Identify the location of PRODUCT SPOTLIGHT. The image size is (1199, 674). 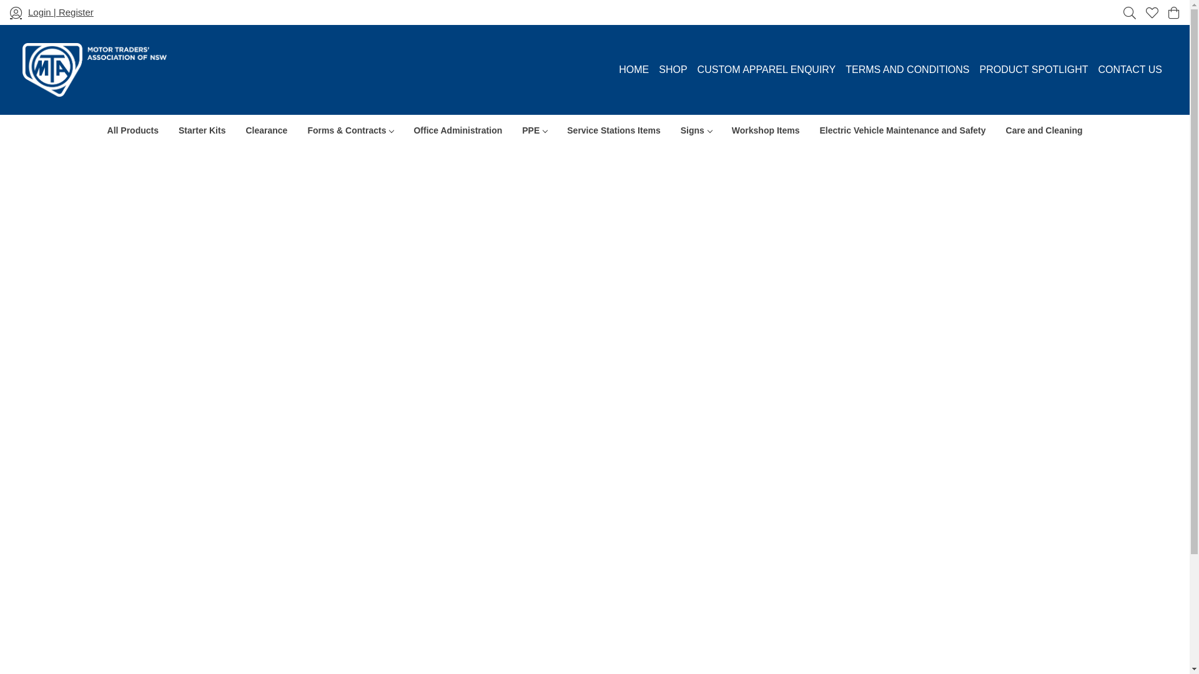
(1034, 70).